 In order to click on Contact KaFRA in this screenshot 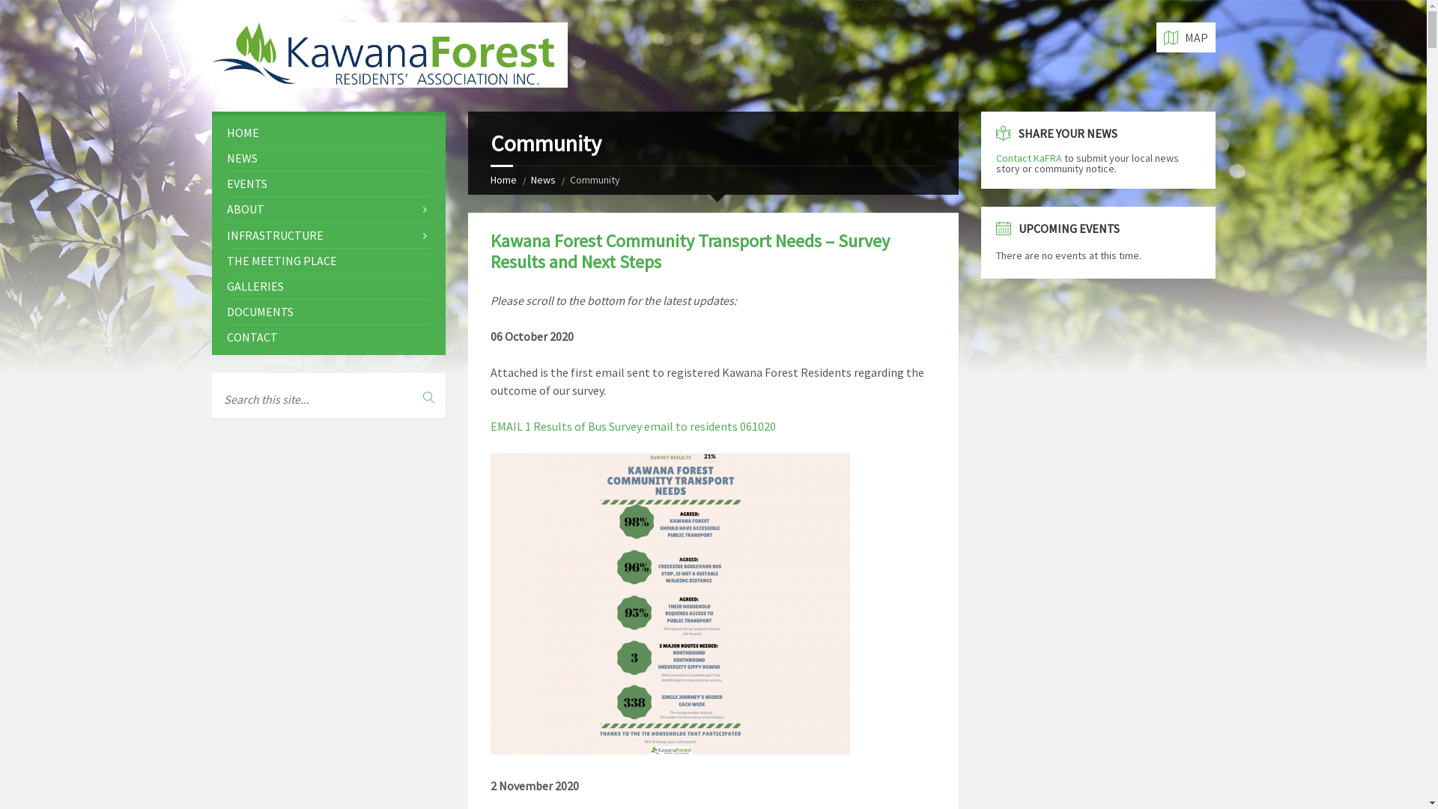, I will do `click(1029, 158)`.